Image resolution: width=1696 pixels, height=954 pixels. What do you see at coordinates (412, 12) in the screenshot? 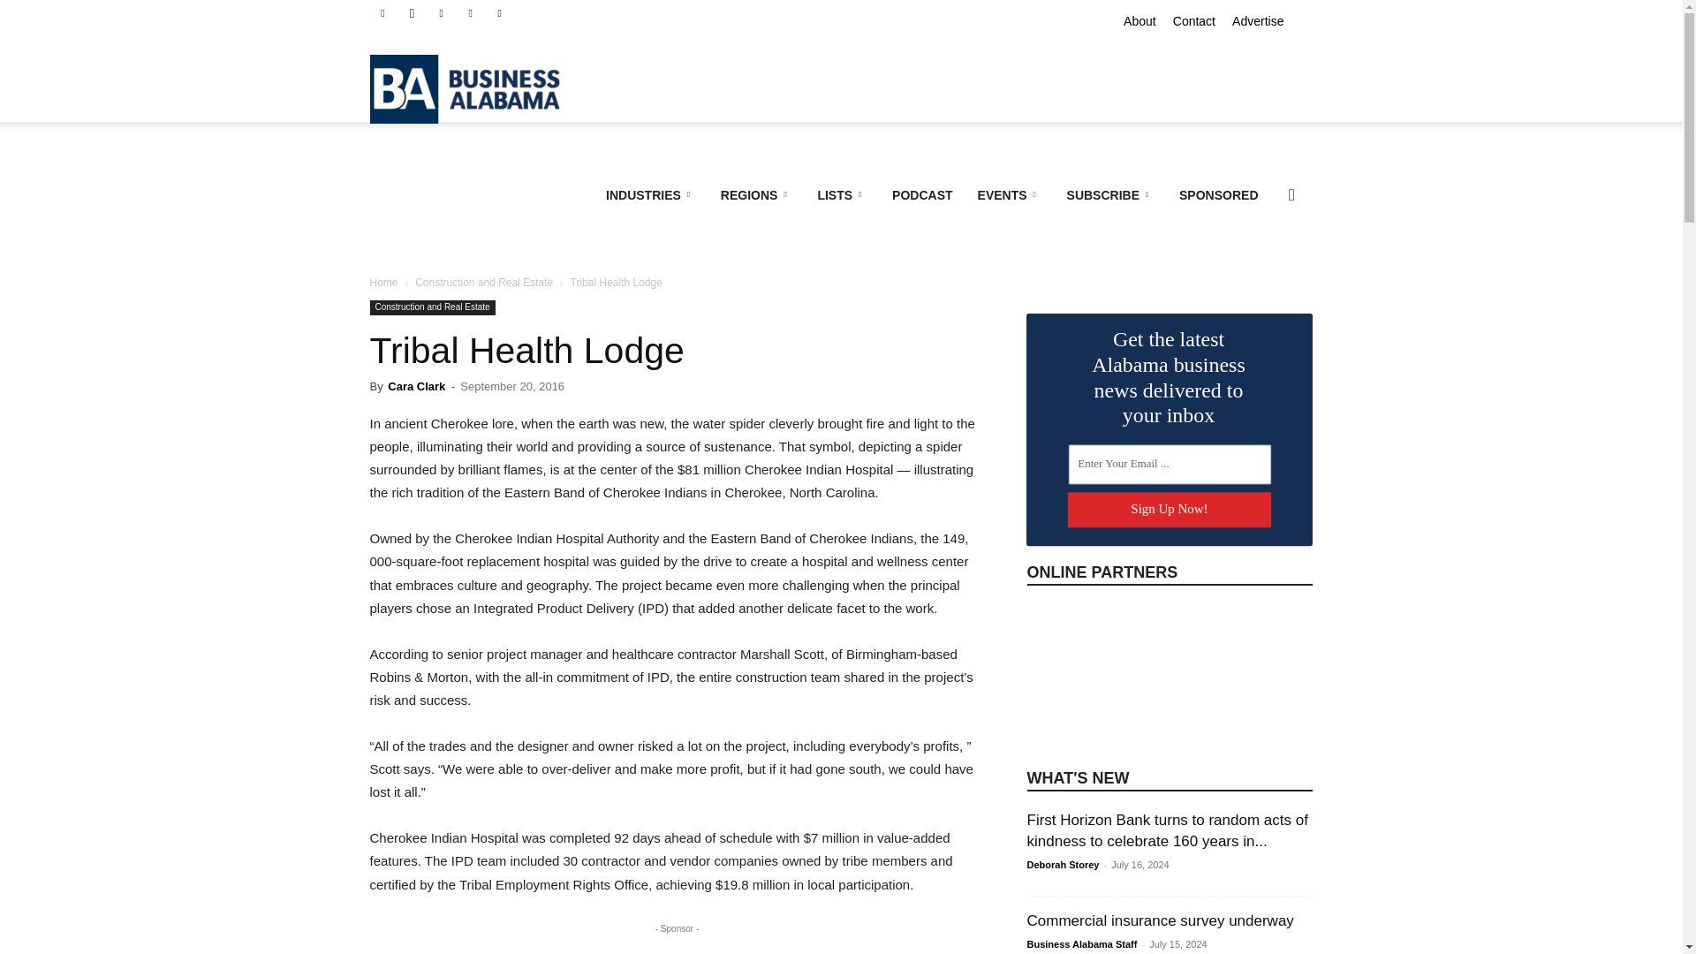
I see `Instagram` at bounding box center [412, 12].